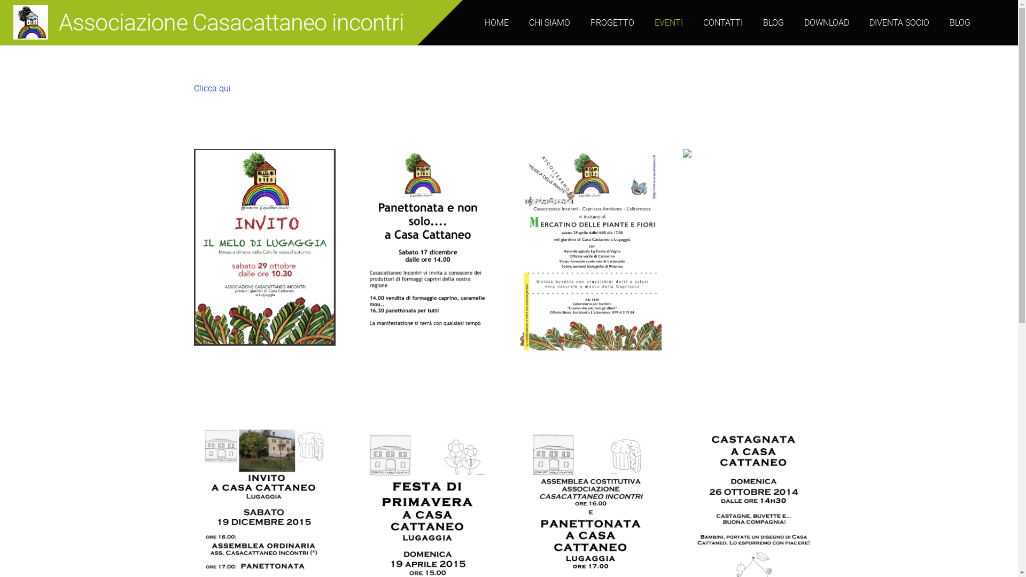 The height and width of the screenshot is (577, 1026). Describe the element at coordinates (549, 23) in the screenshot. I see `CHI SIAMO` at that location.